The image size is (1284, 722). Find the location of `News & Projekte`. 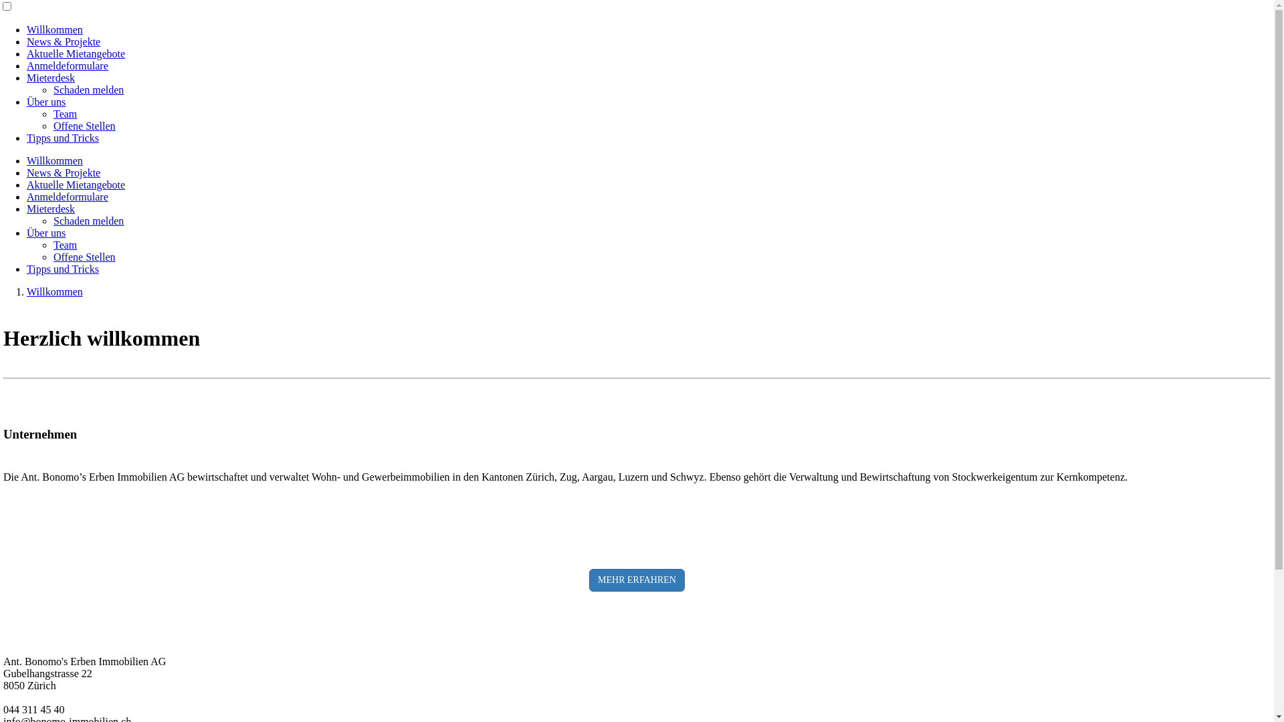

News & Projekte is located at coordinates (64, 41).